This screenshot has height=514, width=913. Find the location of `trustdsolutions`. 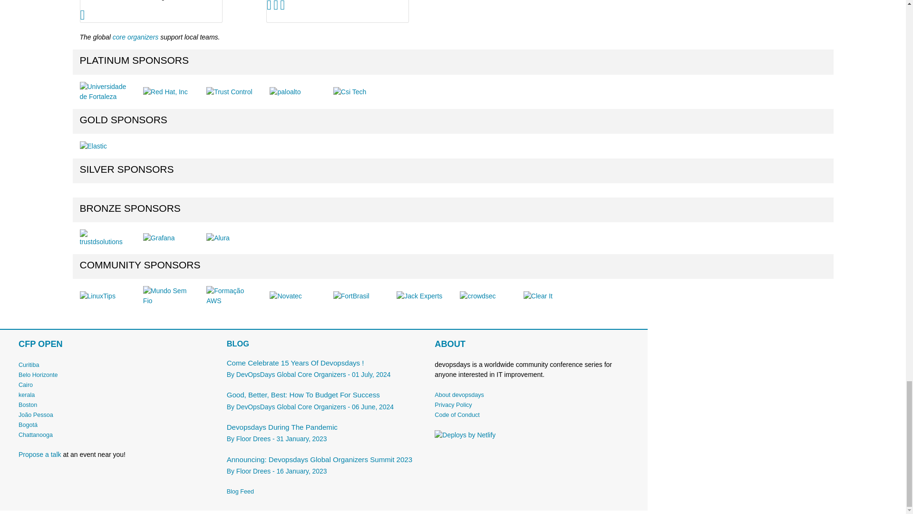

trustdsolutions is located at coordinates (104, 238).